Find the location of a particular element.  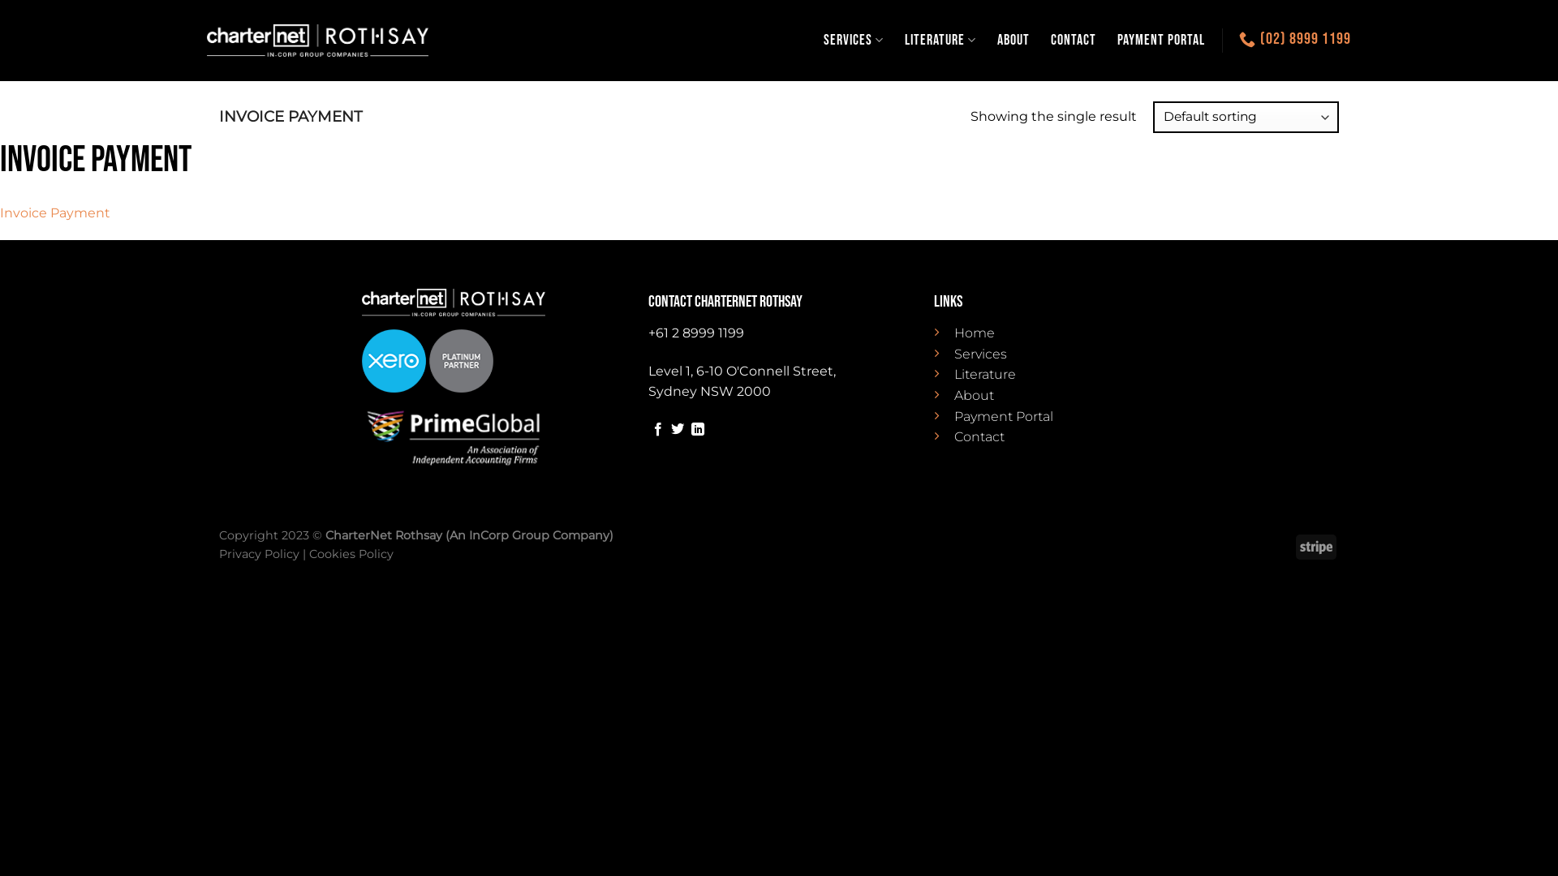

Literature is located at coordinates (985, 375).